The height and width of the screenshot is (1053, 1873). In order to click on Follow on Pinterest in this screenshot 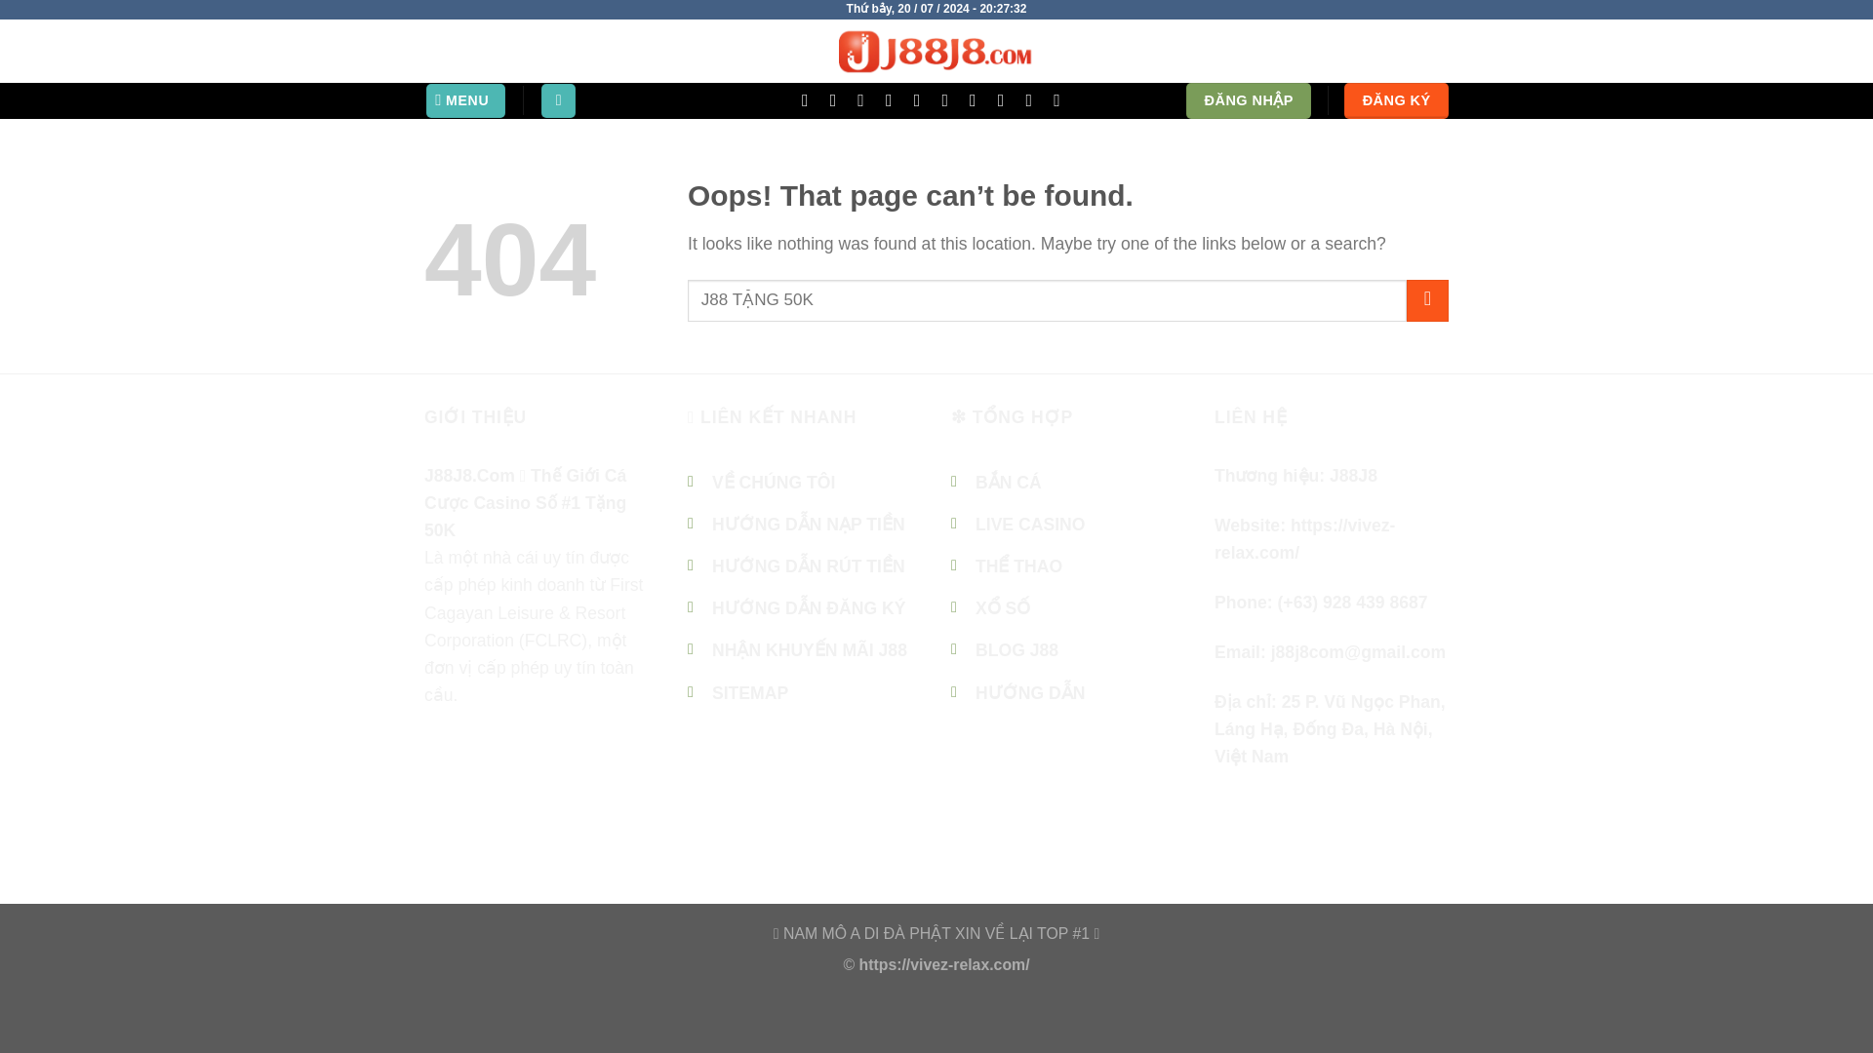, I will do `click(922, 99)`.